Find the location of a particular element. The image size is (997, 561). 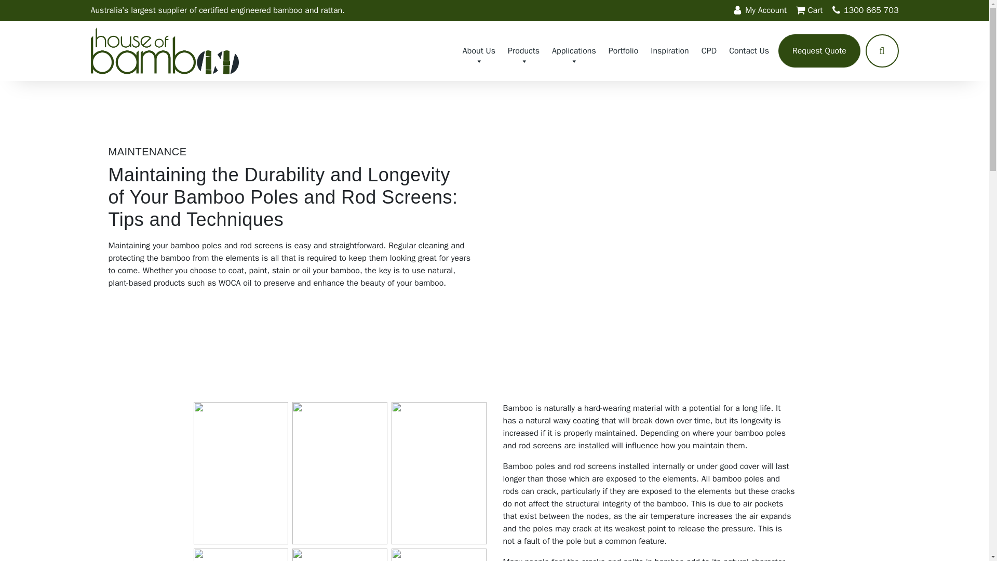

Applications is located at coordinates (573, 50).